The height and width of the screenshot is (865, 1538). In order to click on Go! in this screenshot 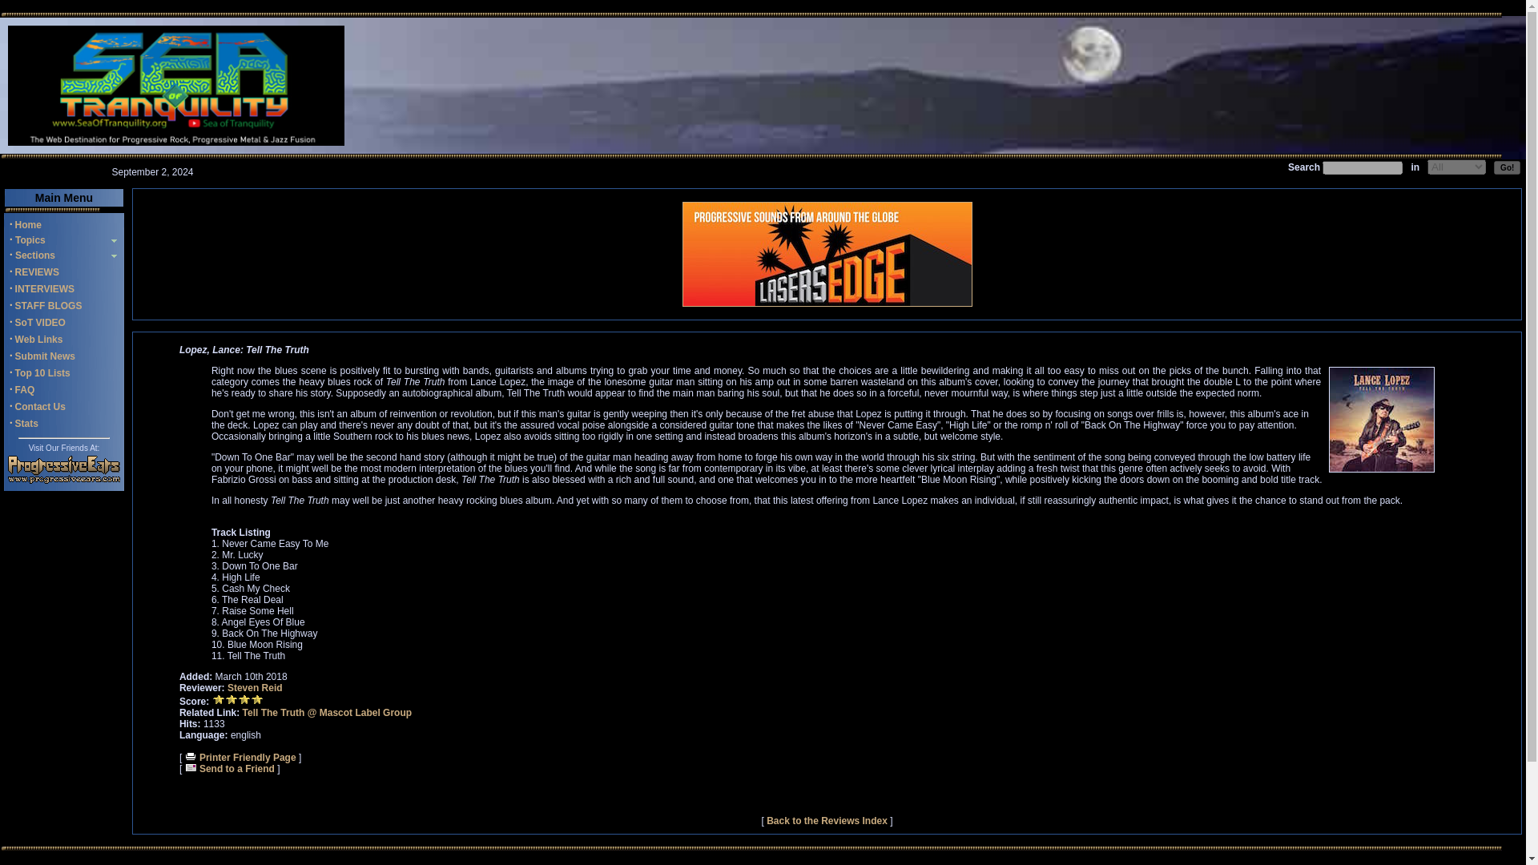, I will do `click(1507, 167)`.